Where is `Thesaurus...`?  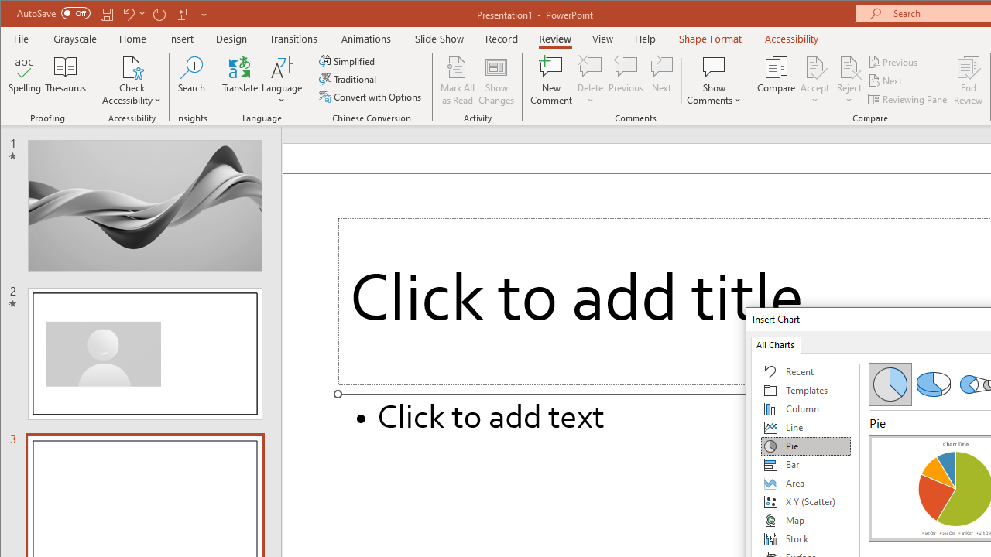 Thesaurus... is located at coordinates (65, 80).